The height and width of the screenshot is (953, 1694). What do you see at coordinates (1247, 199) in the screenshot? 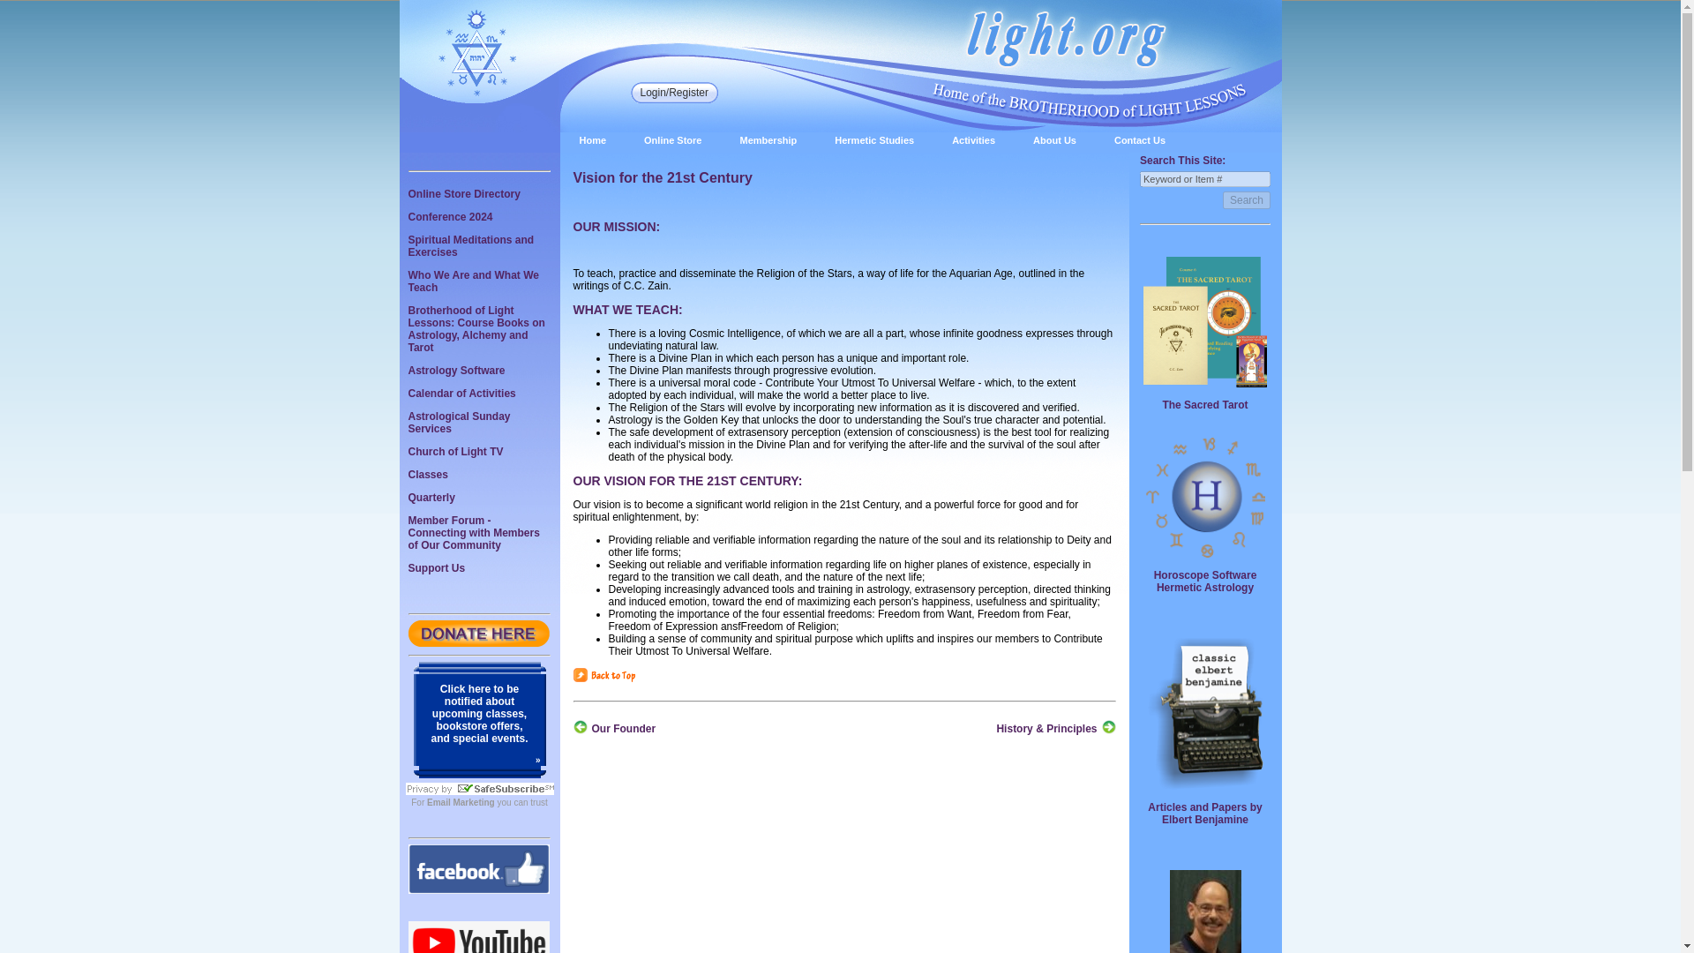
I see `Search` at bounding box center [1247, 199].